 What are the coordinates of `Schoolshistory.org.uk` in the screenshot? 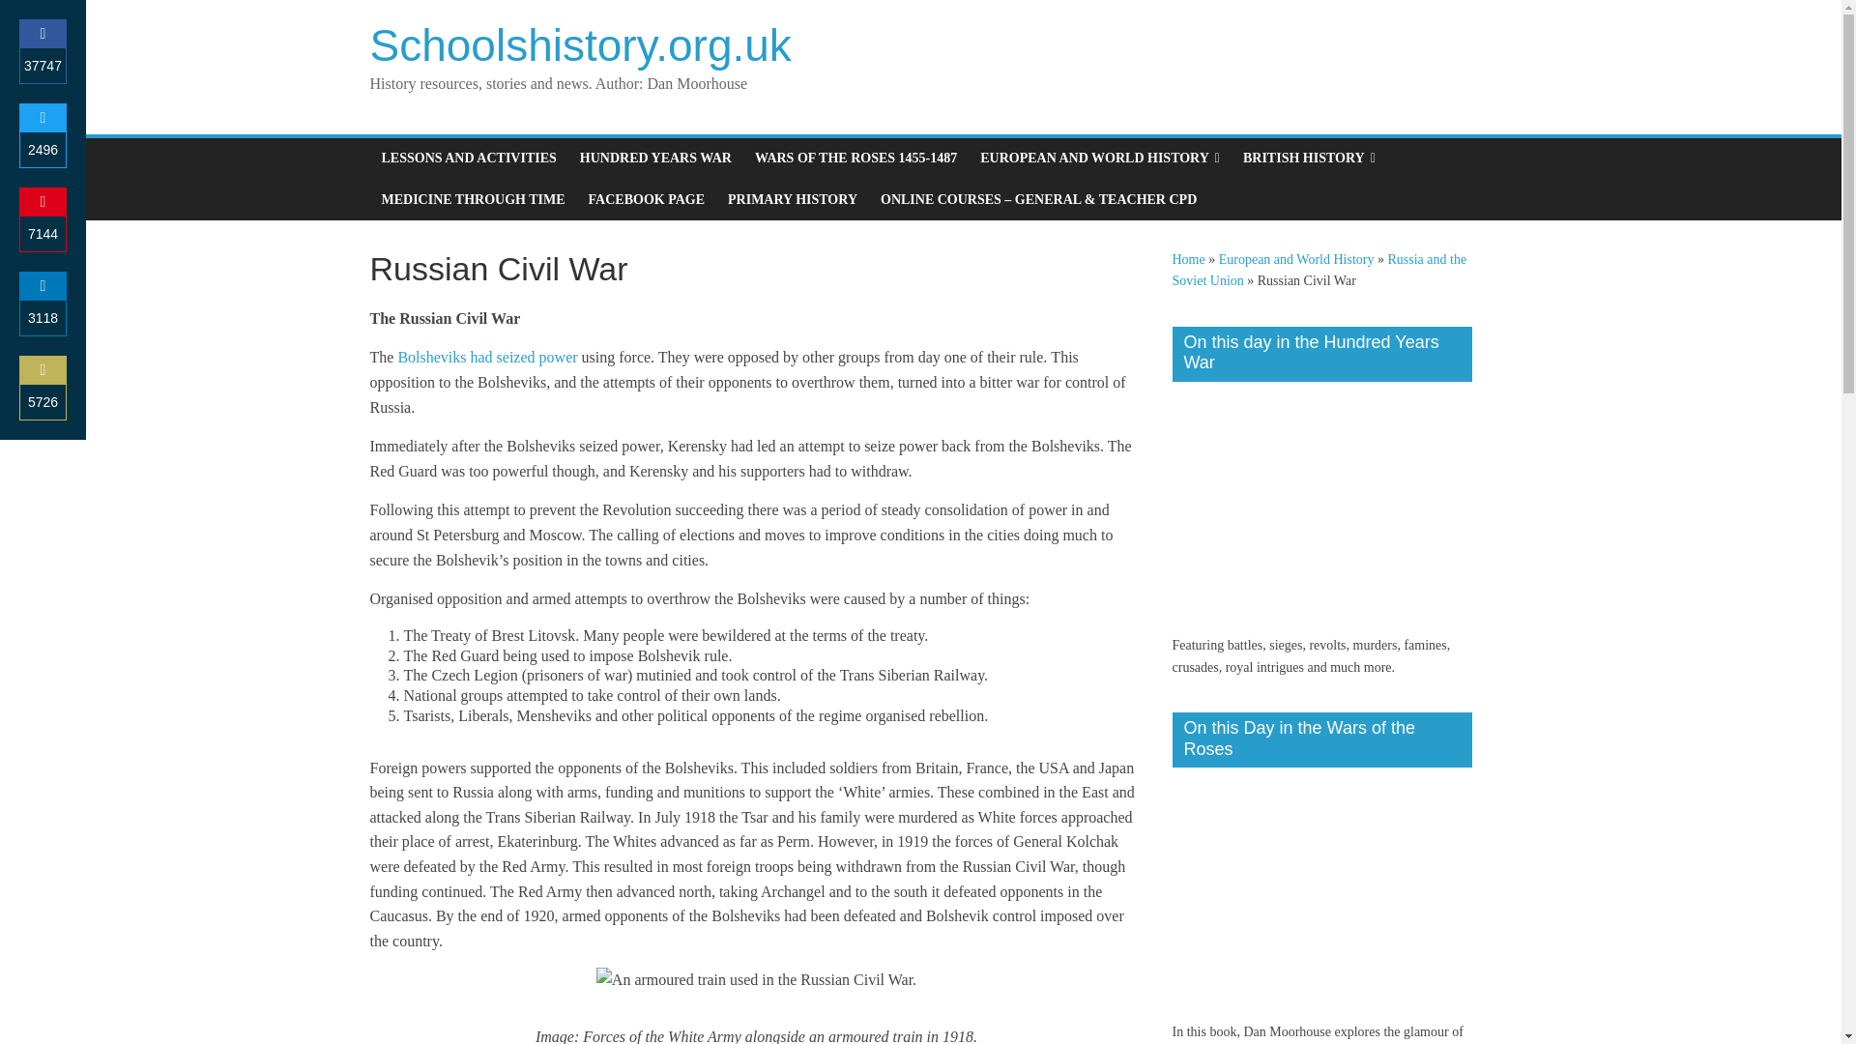 It's located at (580, 44).